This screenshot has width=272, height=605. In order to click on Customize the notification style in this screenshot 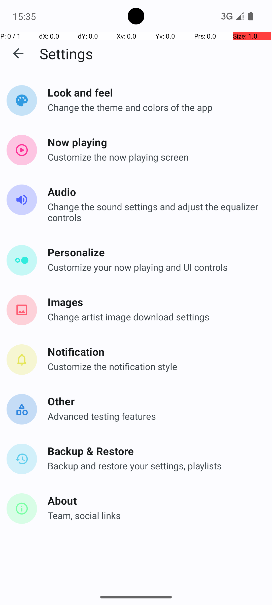, I will do `click(154, 367)`.